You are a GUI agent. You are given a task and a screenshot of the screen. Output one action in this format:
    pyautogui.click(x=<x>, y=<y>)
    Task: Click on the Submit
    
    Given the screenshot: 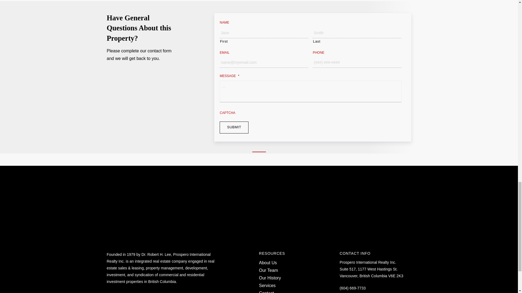 What is the action you would take?
    pyautogui.click(x=234, y=128)
    